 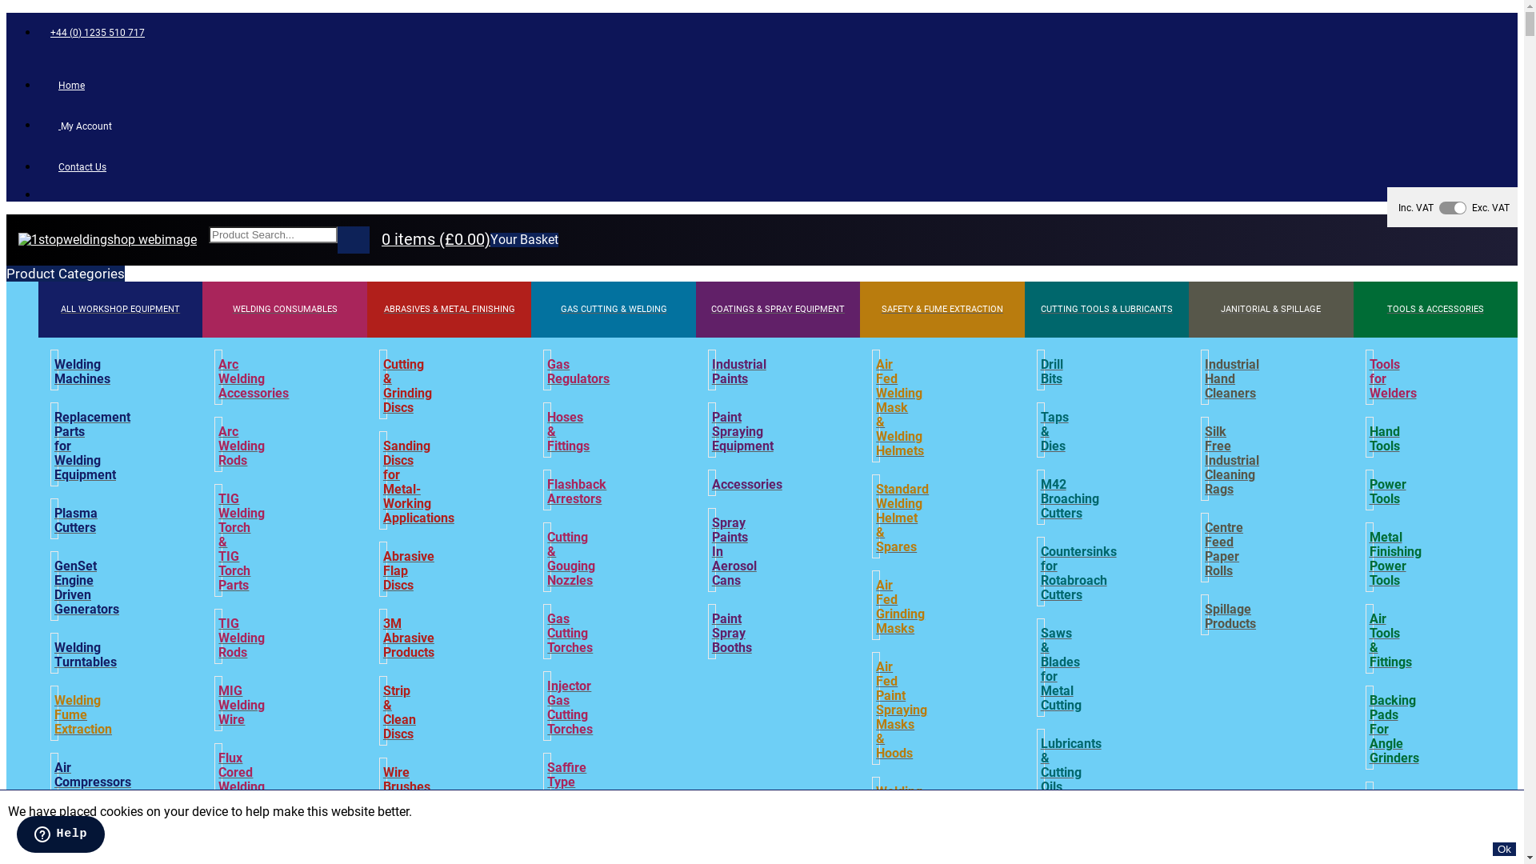 I want to click on Drill Bits, so click(x=1052, y=371).